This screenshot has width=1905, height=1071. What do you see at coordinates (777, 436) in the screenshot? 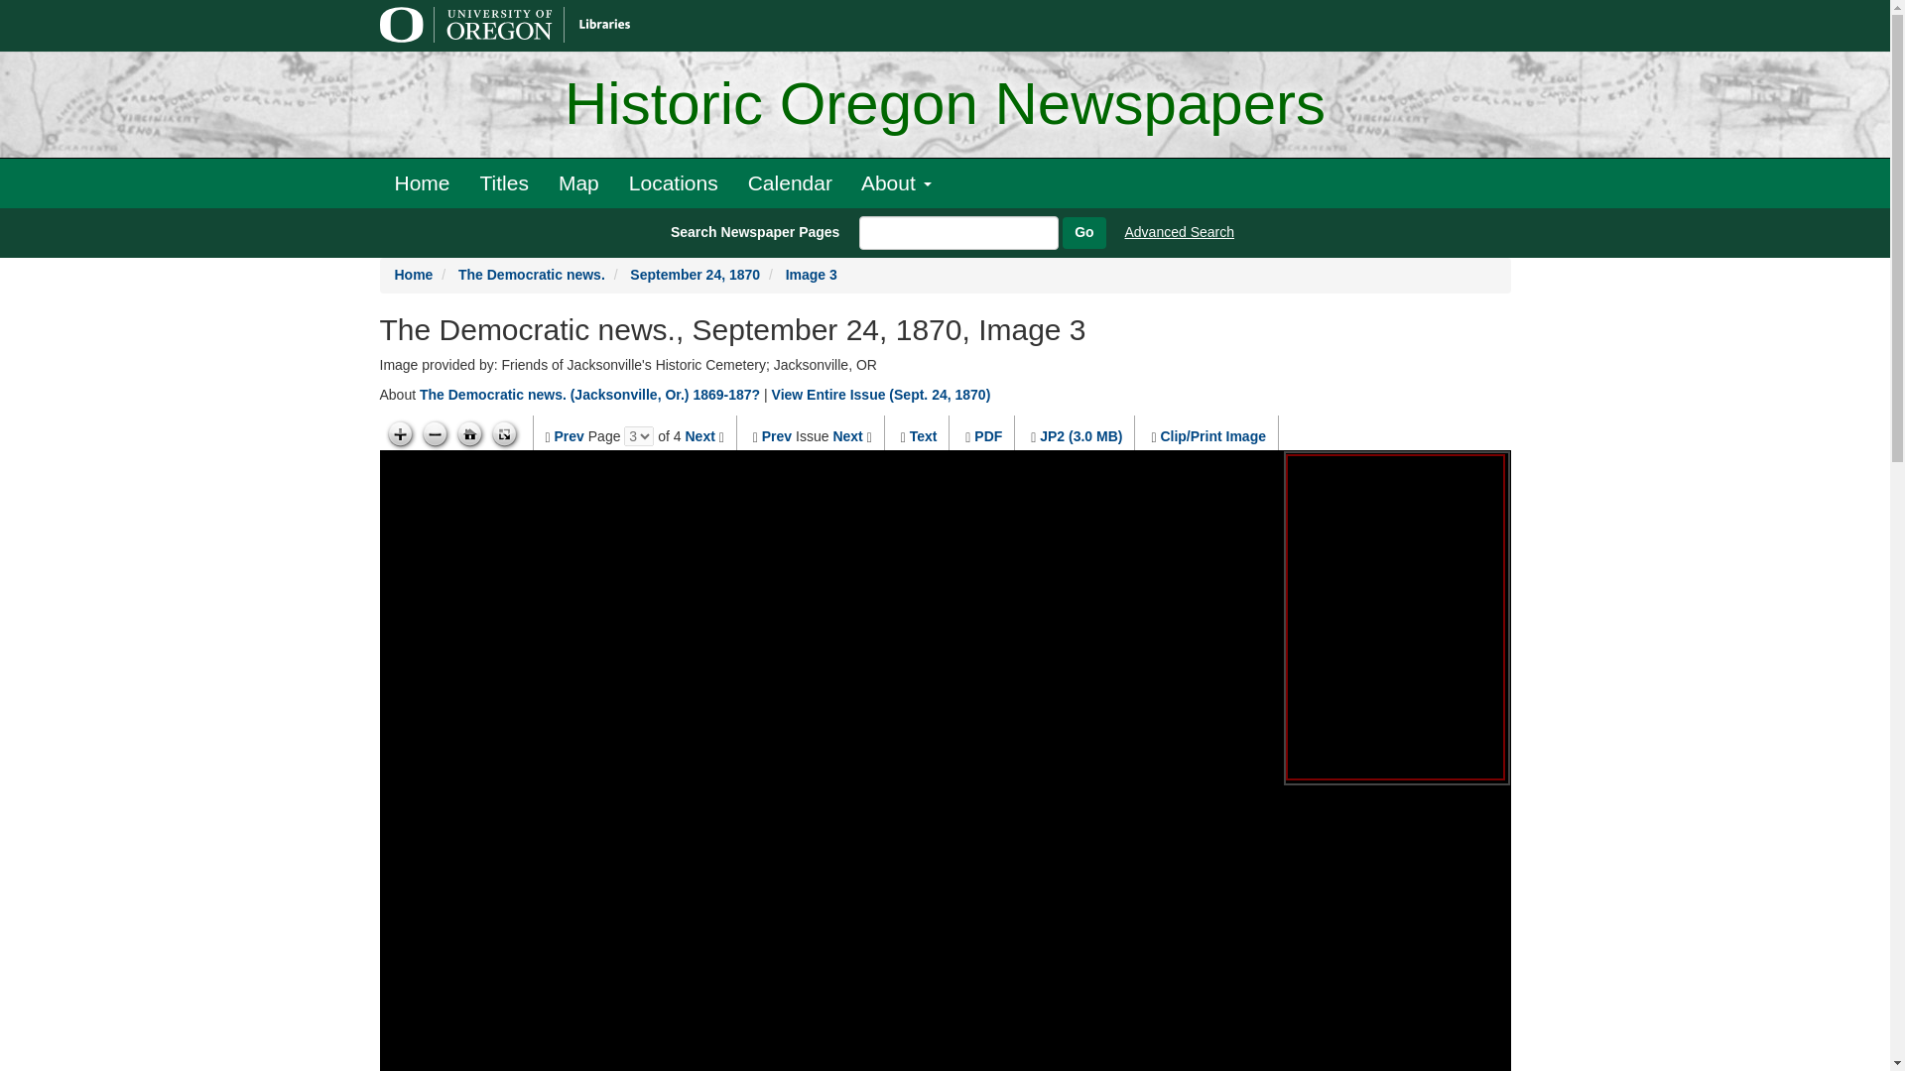
I see `Prev` at bounding box center [777, 436].